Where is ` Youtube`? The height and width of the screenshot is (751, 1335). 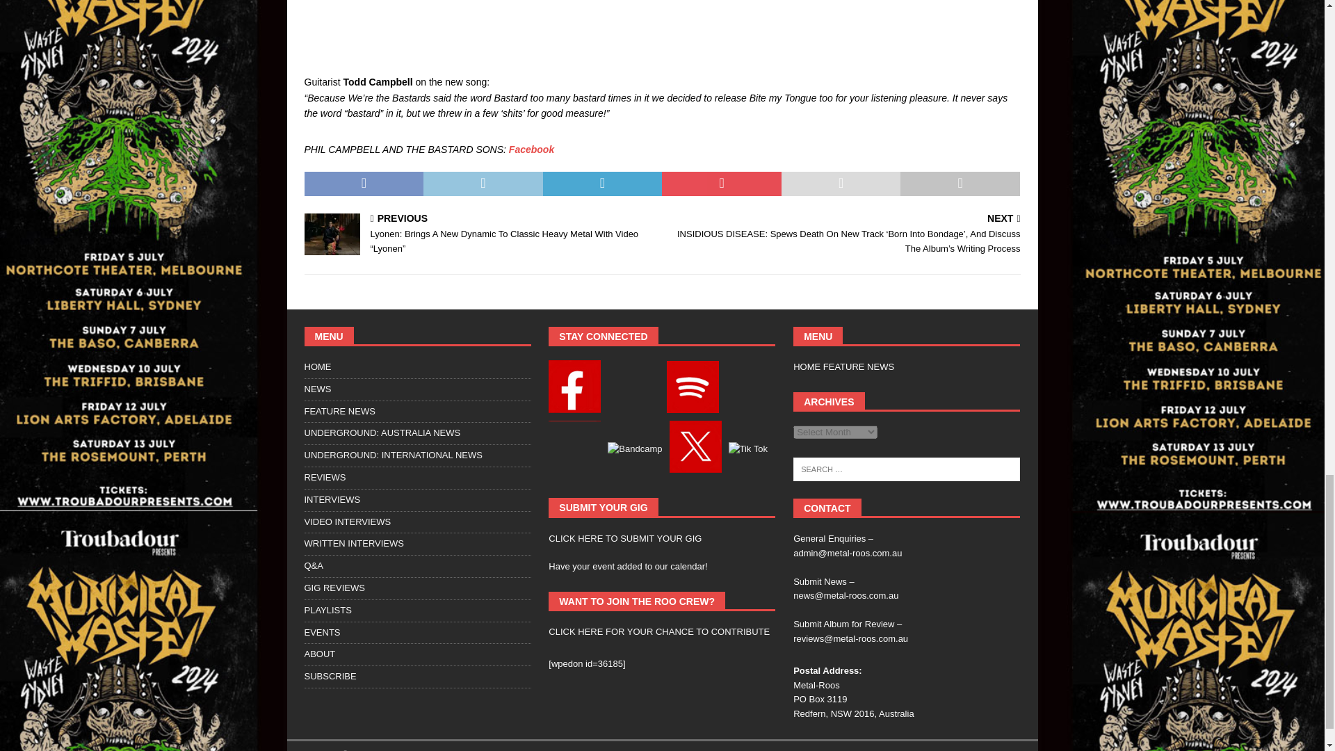
 Youtube is located at coordinates (731, 367).